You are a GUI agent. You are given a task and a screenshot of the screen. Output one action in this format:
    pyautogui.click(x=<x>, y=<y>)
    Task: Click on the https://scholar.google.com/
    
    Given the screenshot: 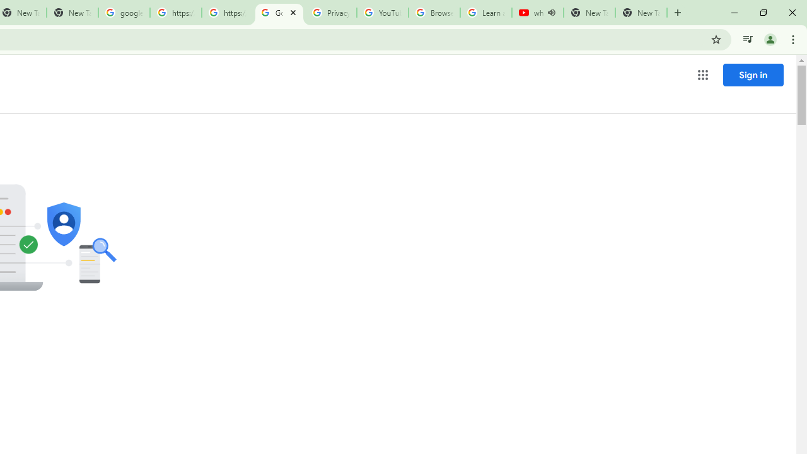 What is the action you would take?
    pyautogui.click(x=227, y=13)
    